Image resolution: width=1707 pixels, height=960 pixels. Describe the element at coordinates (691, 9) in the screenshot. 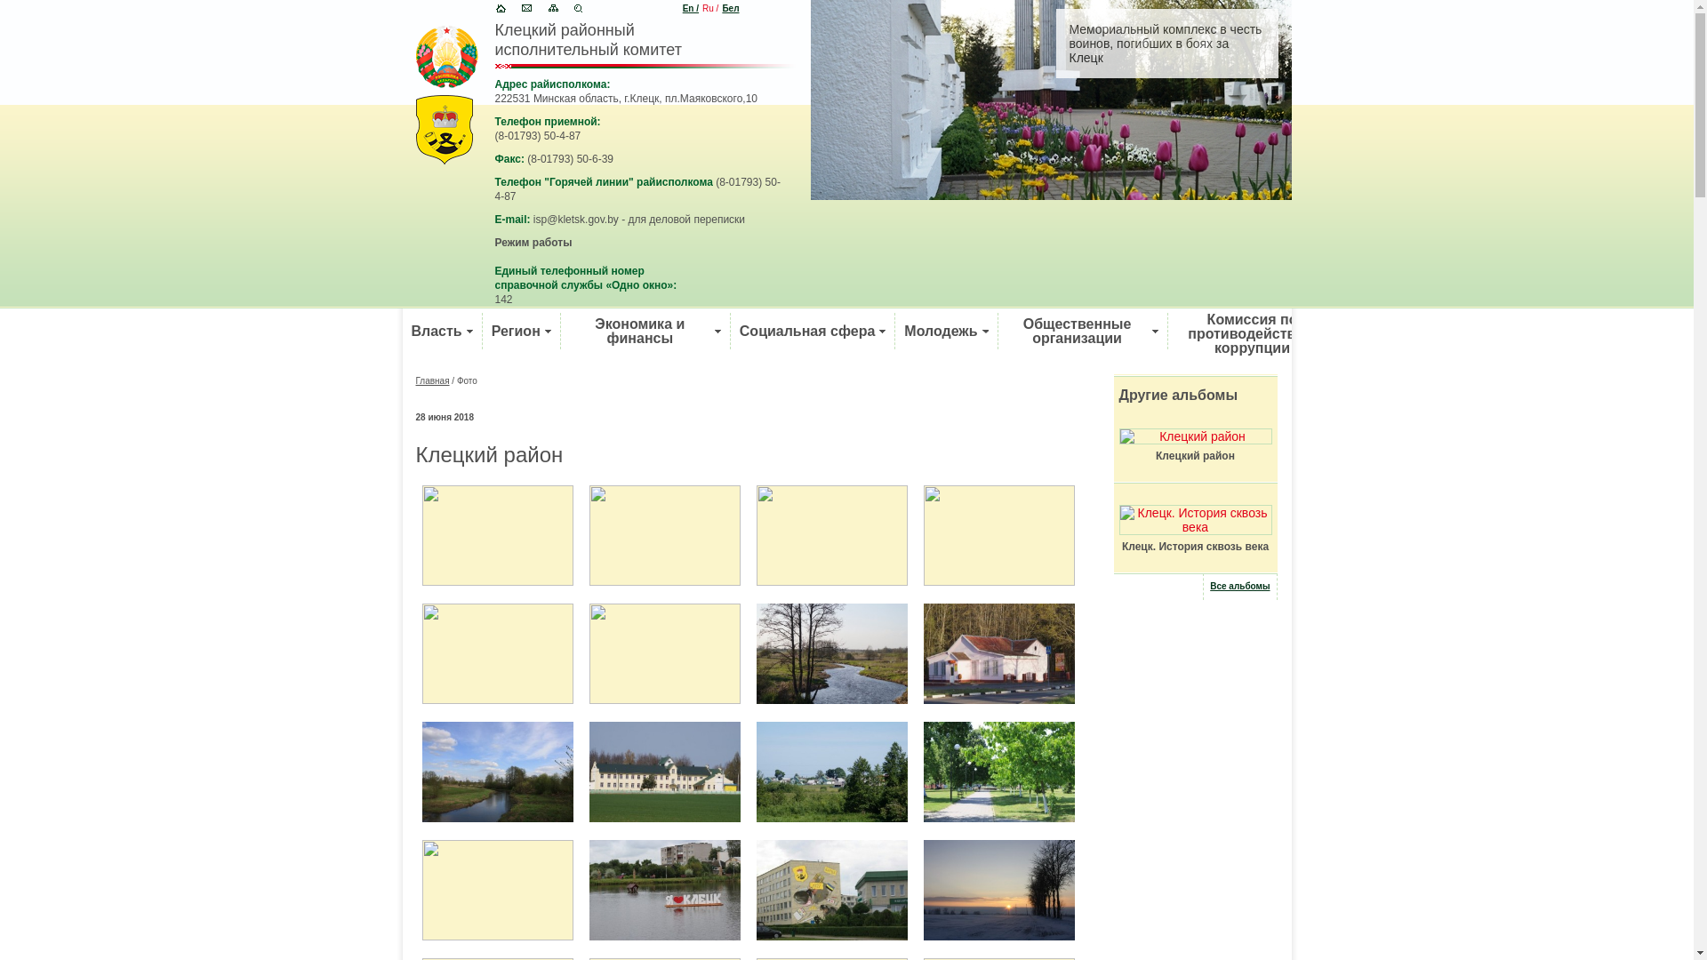

I see `En /` at that location.